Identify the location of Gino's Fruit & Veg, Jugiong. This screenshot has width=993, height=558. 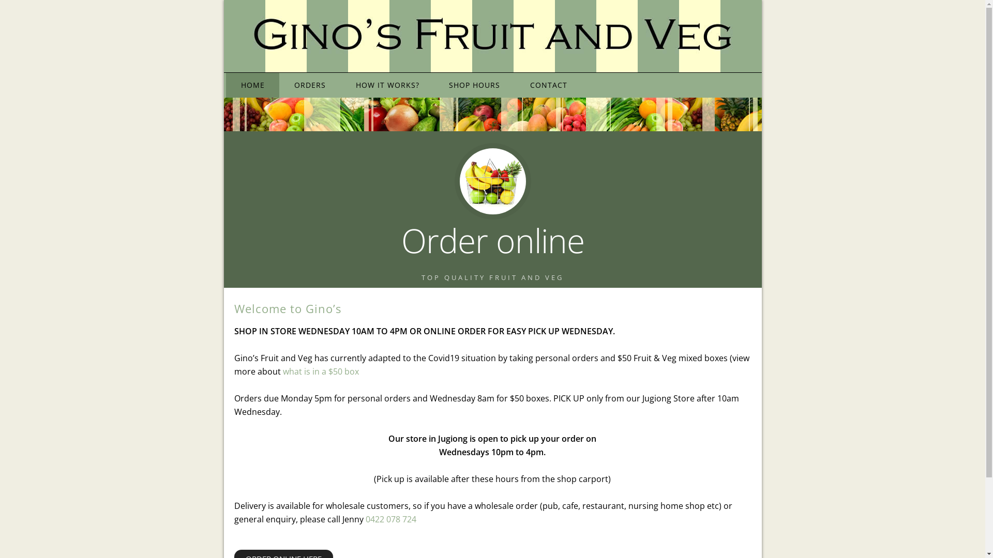
(492, 36).